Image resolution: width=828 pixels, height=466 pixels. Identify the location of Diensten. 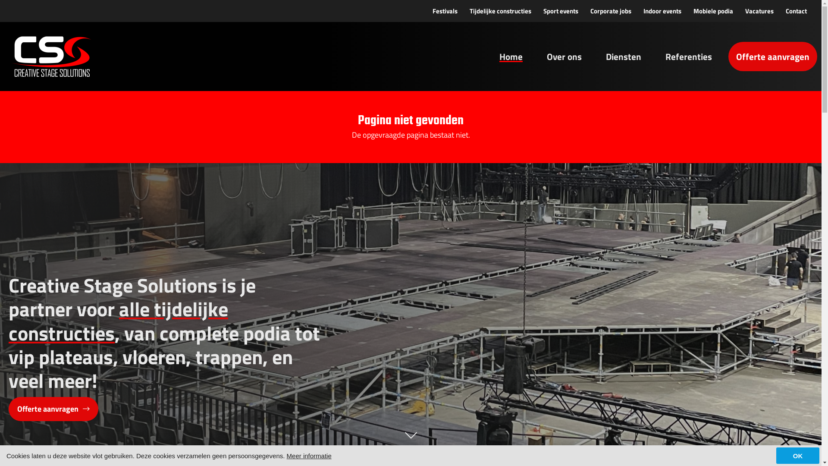
(624, 57).